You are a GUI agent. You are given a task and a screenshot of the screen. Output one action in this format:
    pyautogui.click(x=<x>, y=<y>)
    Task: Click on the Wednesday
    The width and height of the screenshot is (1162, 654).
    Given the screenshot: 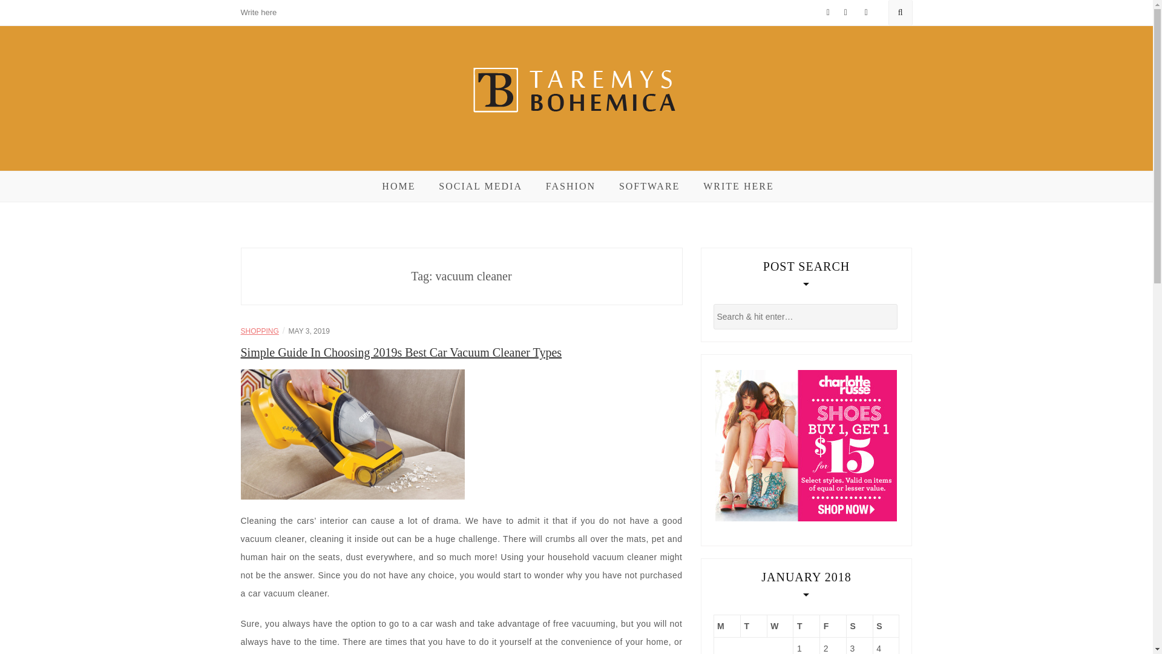 What is the action you would take?
    pyautogui.click(x=780, y=626)
    